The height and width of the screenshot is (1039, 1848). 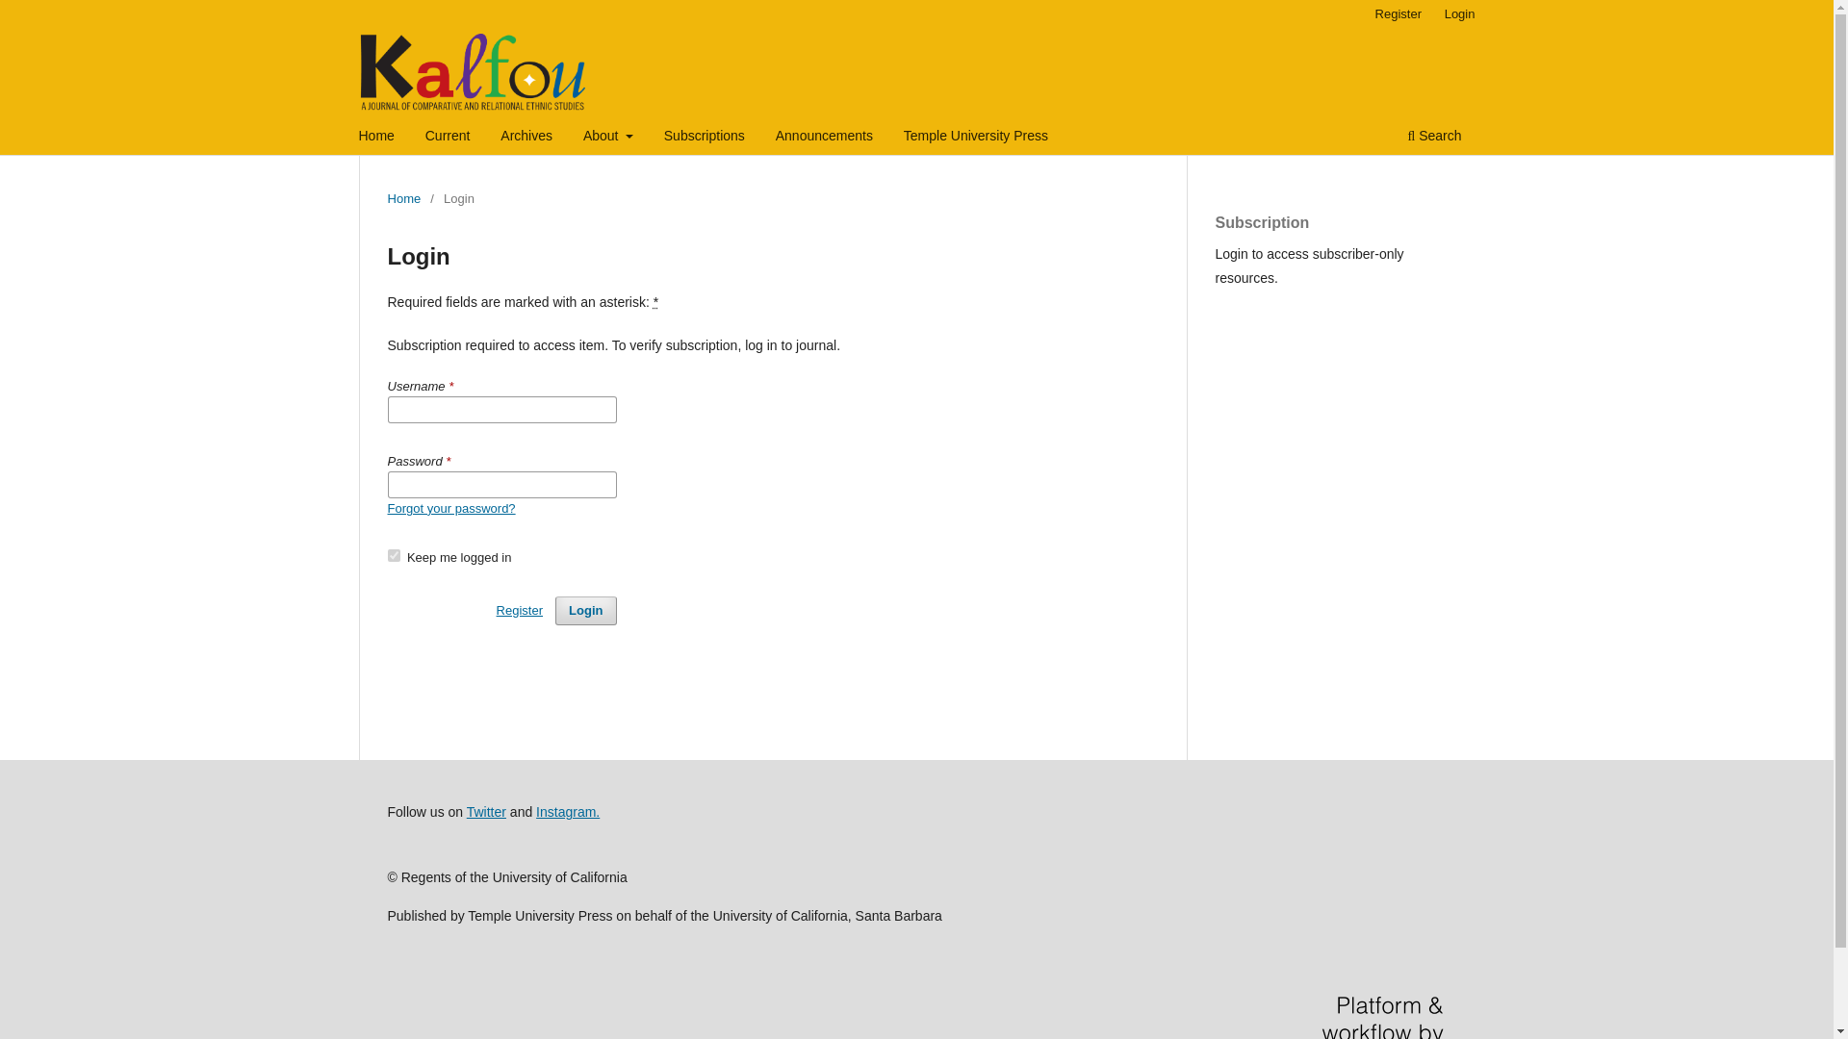 I want to click on Announcements, so click(x=824, y=138).